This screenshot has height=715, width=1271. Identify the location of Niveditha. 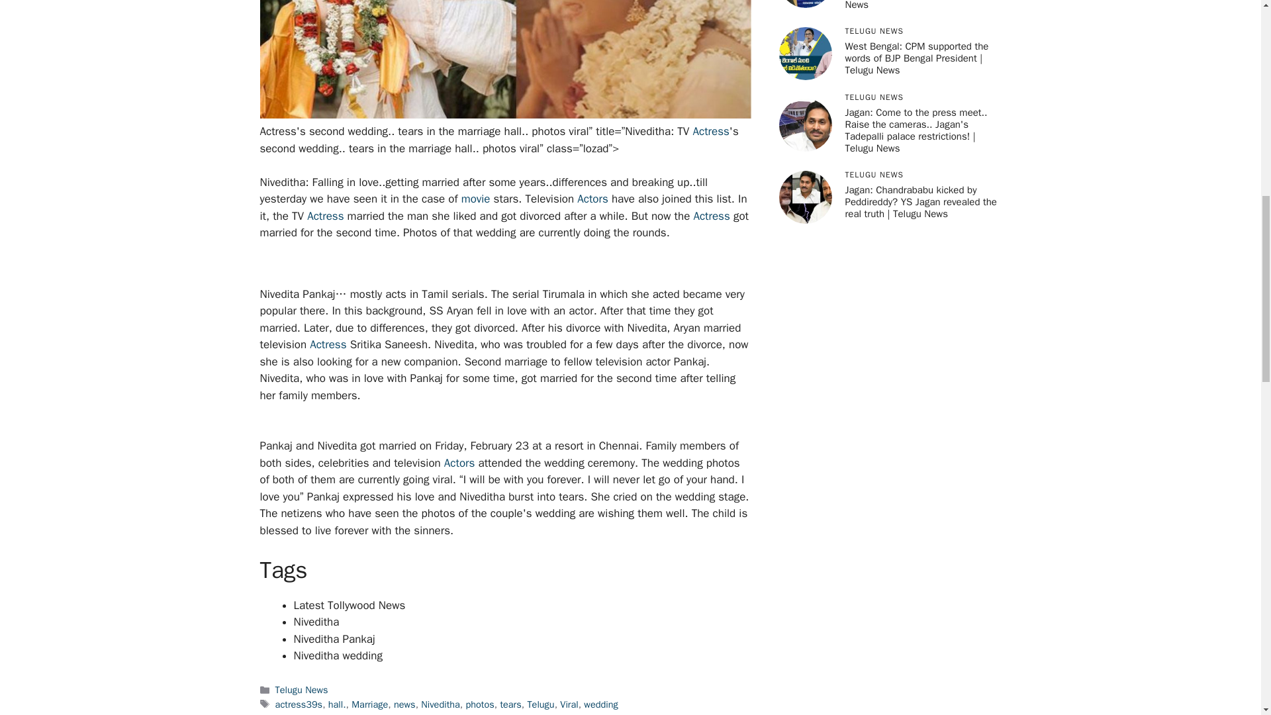
(440, 704).